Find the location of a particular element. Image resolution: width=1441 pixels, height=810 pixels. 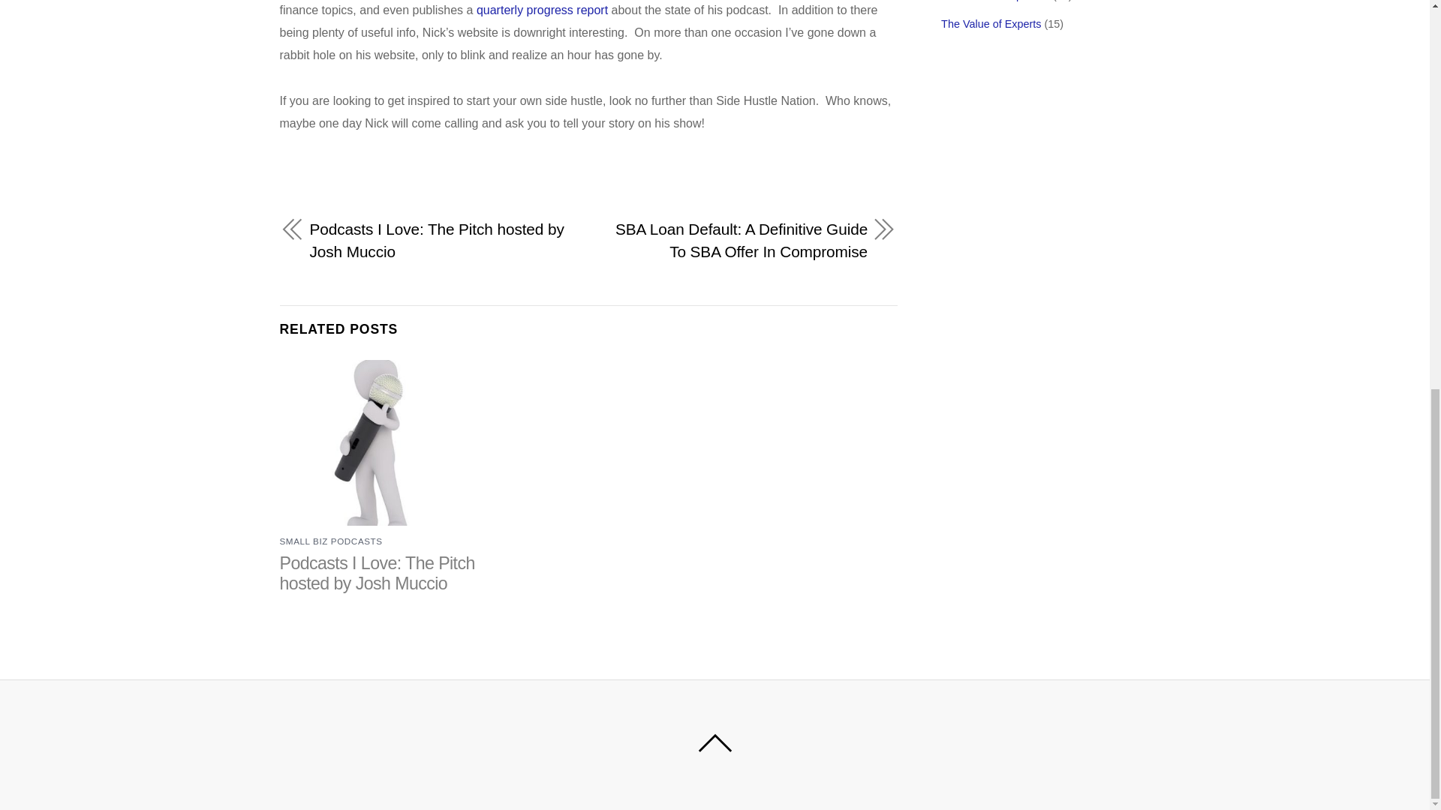

SMALL BIZ PODCASTS is located at coordinates (330, 540).